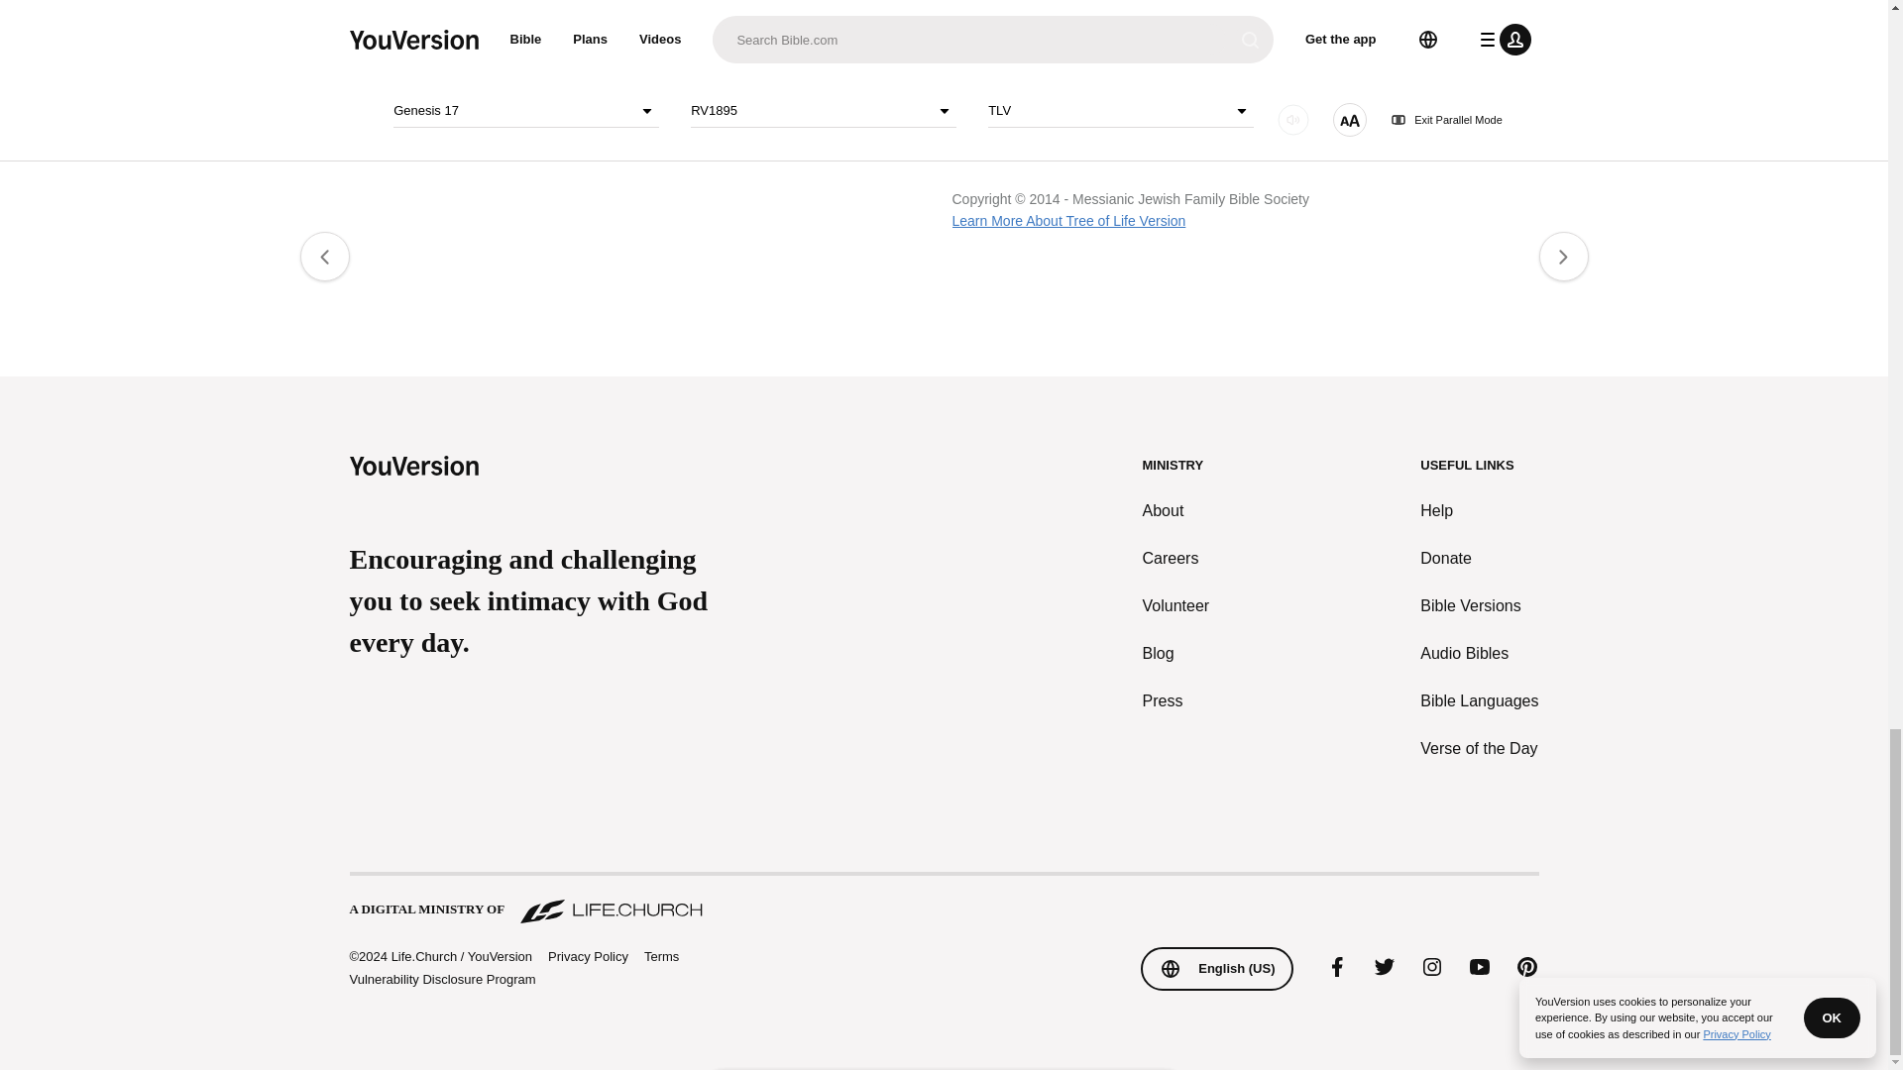  What do you see at coordinates (1479, 511) in the screenshot?
I see `Help` at bounding box center [1479, 511].